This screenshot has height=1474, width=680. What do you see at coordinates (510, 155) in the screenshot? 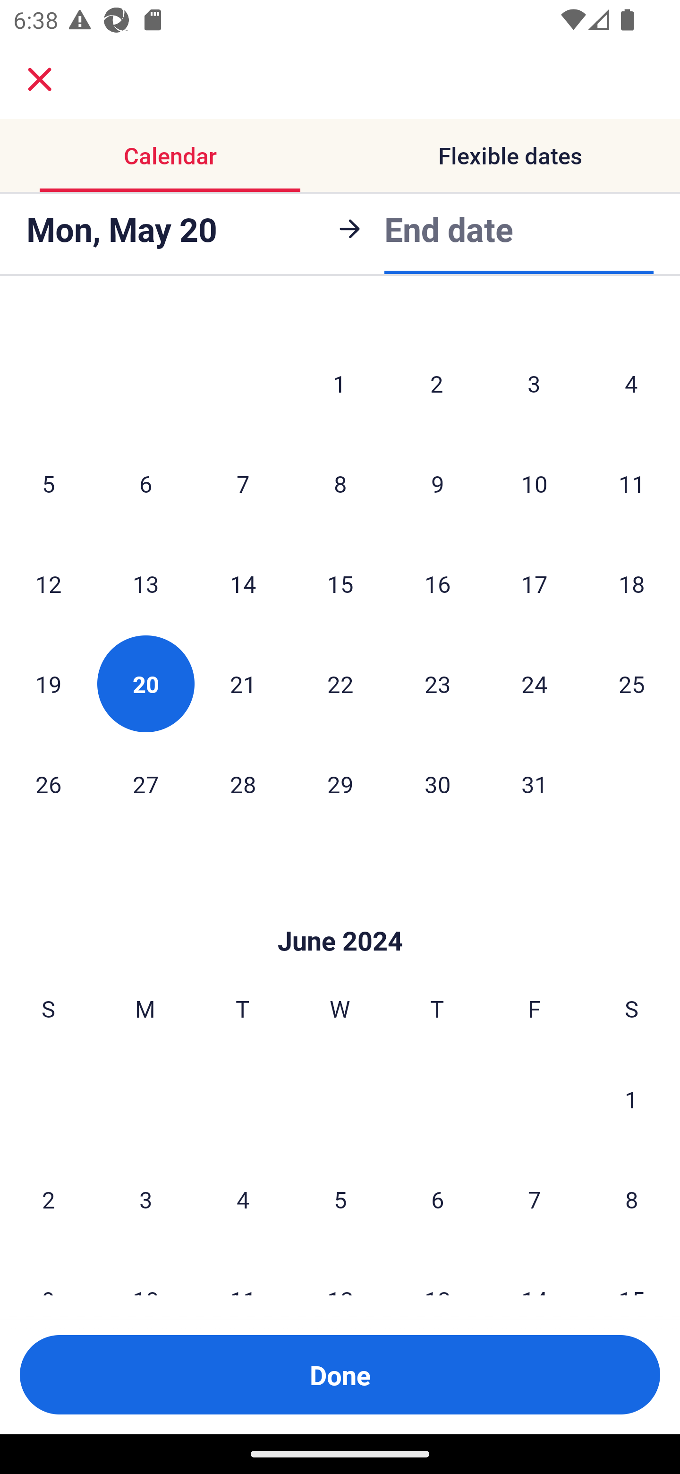
I see `Flexible dates` at bounding box center [510, 155].